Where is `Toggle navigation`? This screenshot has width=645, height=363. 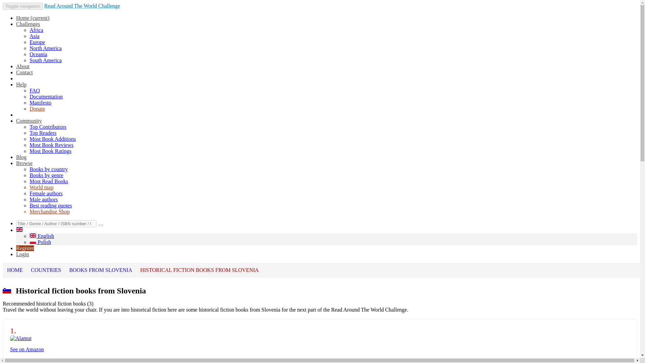
Toggle navigation is located at coordinates (23, 6).